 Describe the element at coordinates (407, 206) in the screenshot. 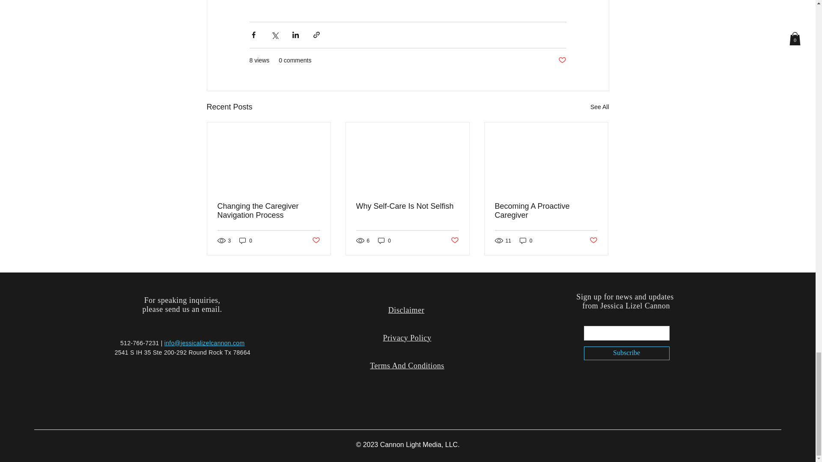

I see `Why Self-Care Is Not Selfish` at that location.